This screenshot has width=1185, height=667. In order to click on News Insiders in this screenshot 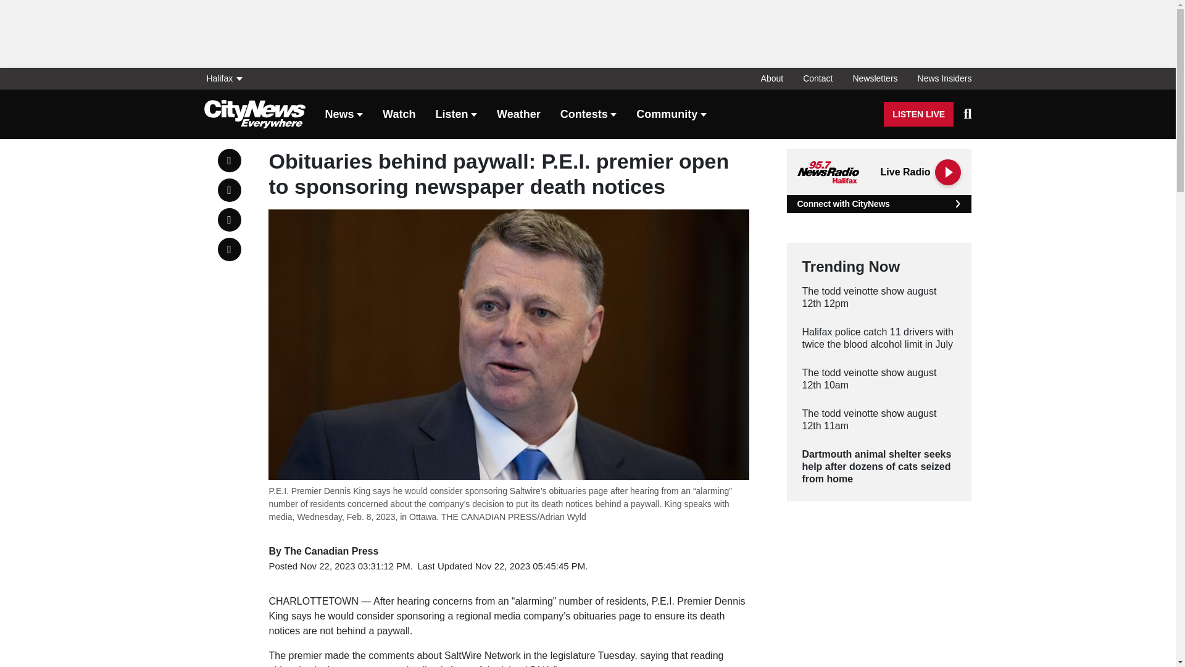, I will do `click(939, 78)`.